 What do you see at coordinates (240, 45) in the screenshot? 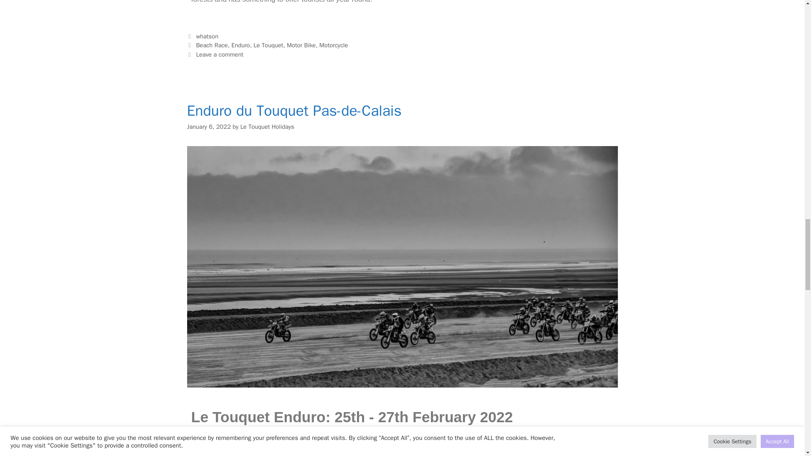
I see `Enduro` at bounding box center [240, 45].